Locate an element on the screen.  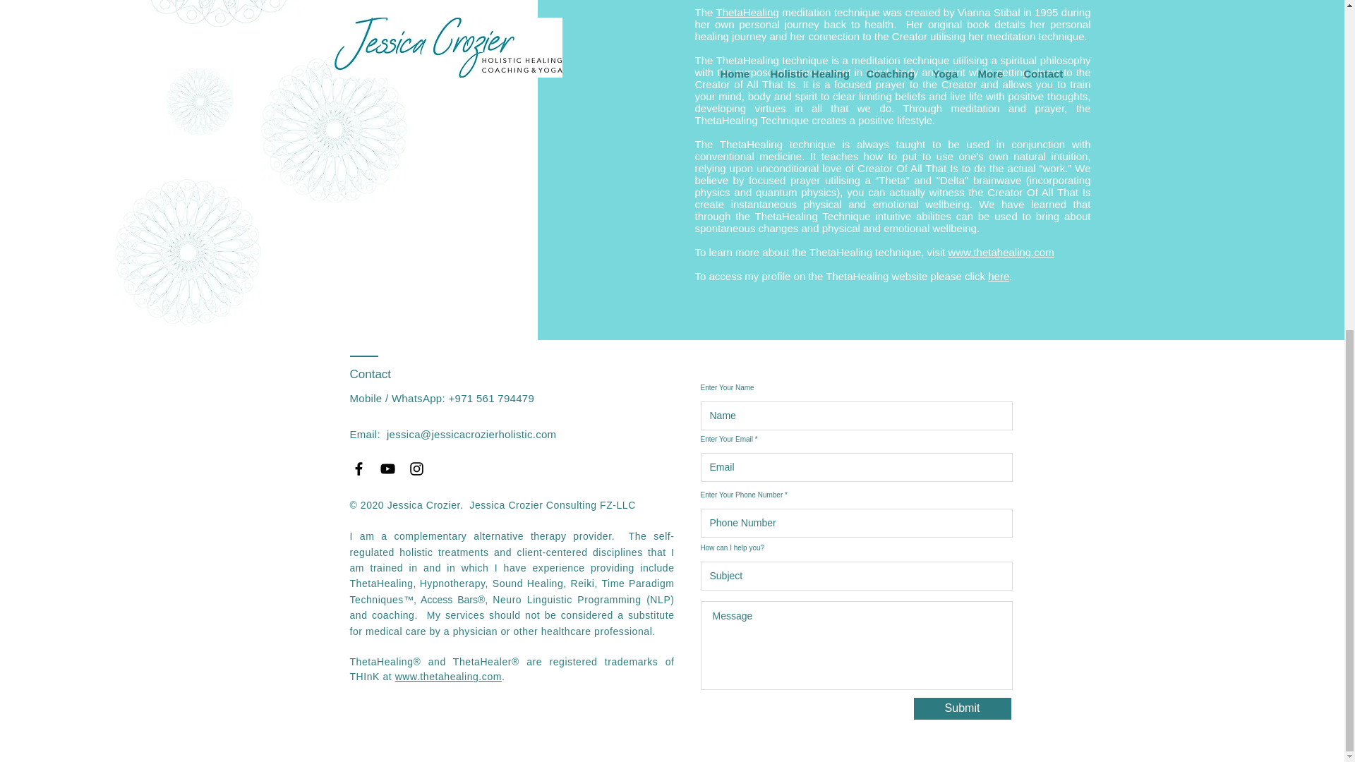
www.thetahealing.com is located at coordinates (1001, 252).